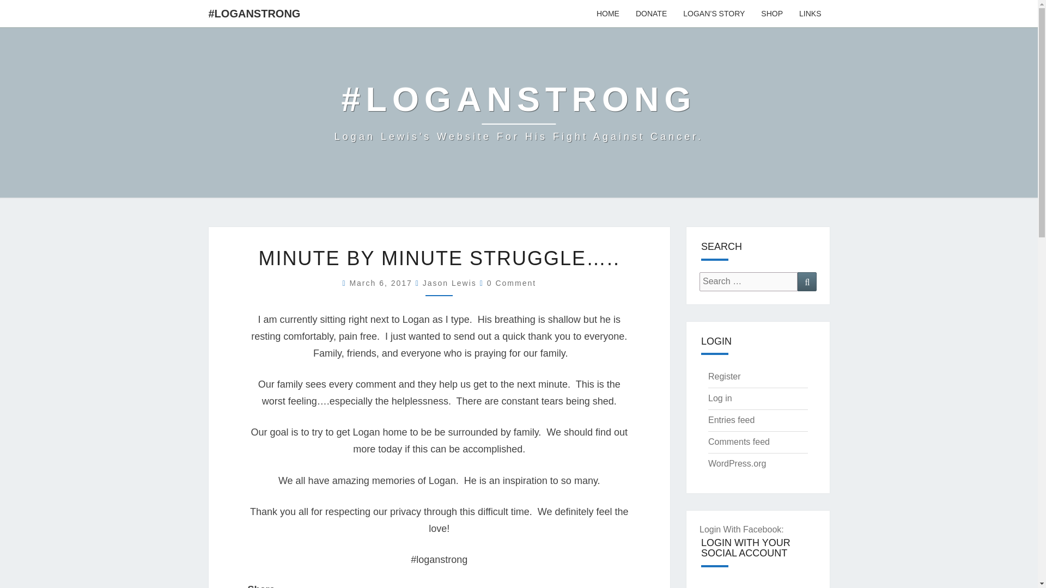 This screenshot has height=588, width=1046. I want to click on View all posts by Jason Lewis, so click(449, 283).